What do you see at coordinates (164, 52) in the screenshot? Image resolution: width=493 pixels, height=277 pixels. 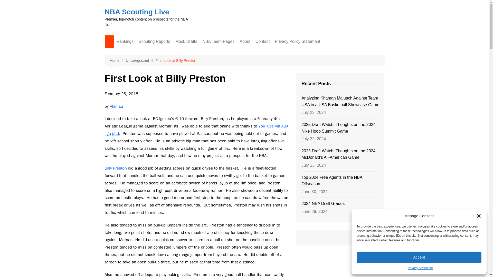 I see `2024 Scouting Reports` at bounding box center [164, 52].